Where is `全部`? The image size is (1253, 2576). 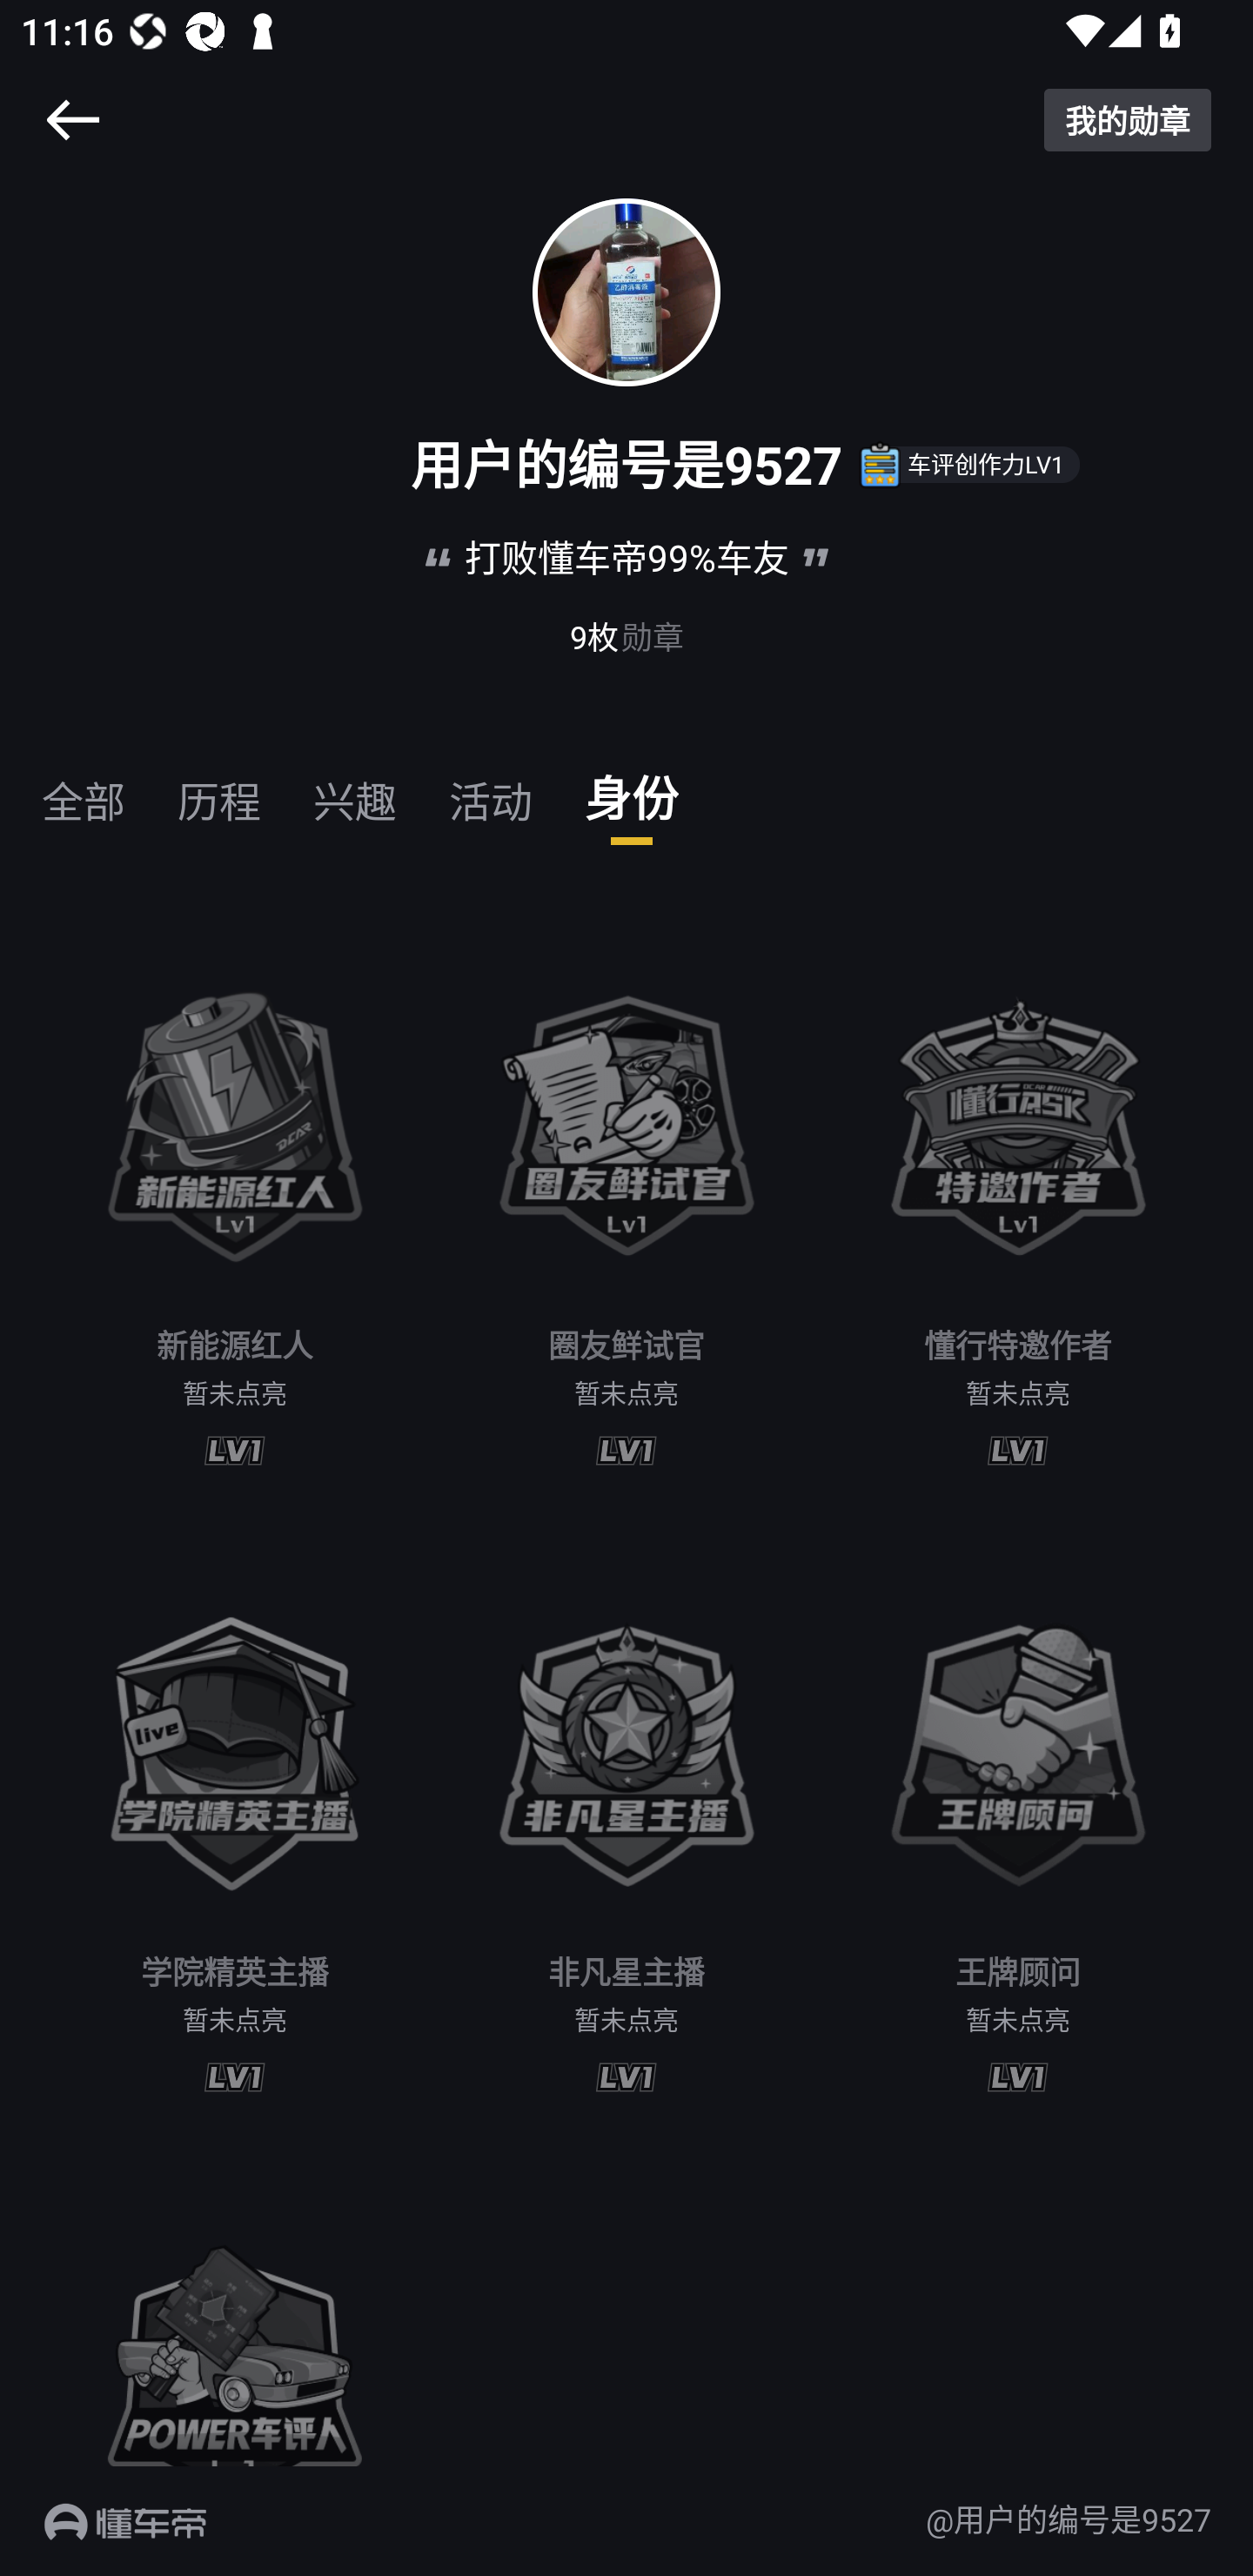
全部 is located at coordinates (84, 788).